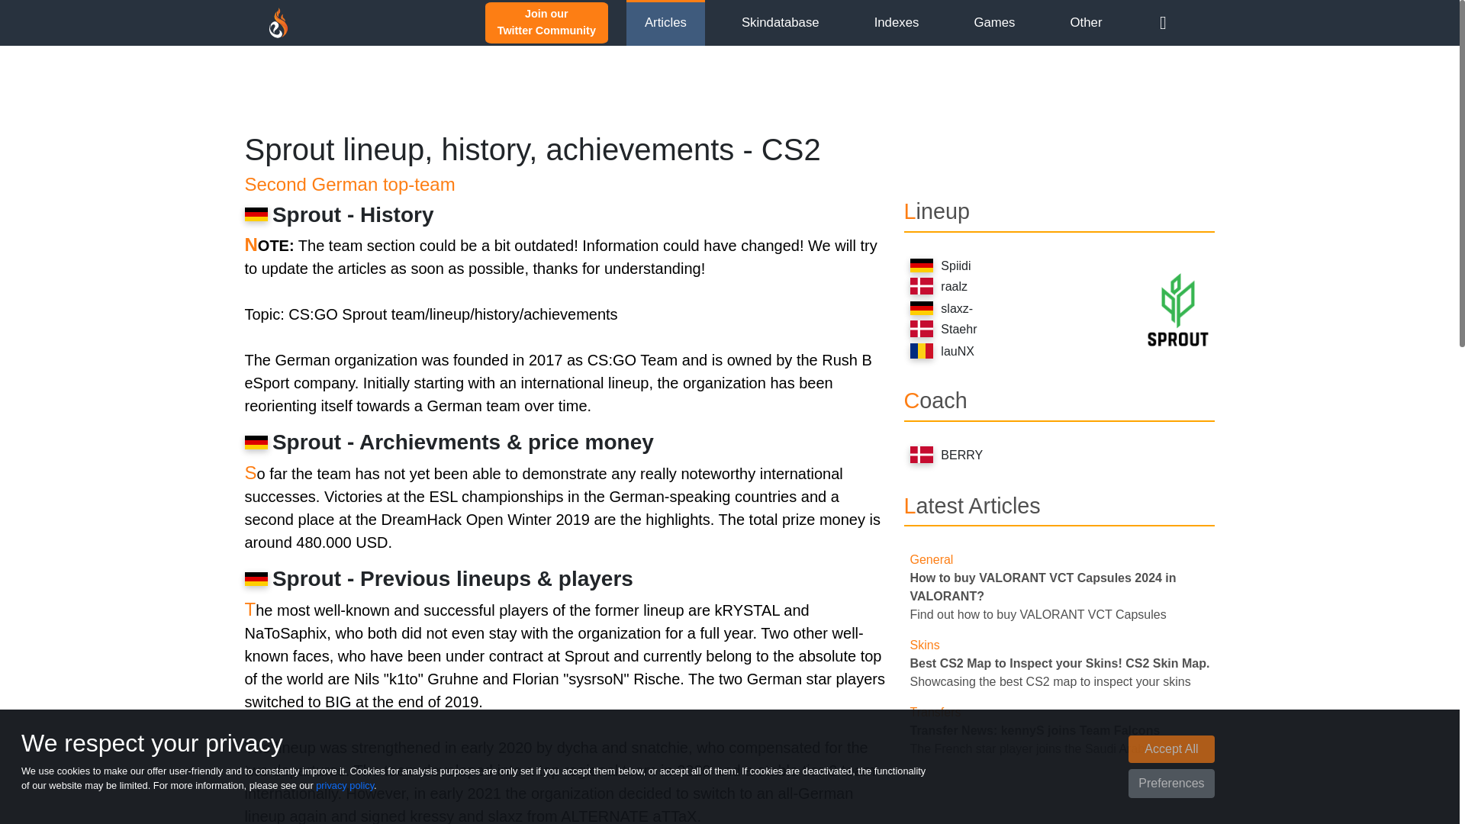  What do you see at coordinates (1170, 749) in the screenshot?
I see `Accept All` at bounding box center [1170, 749].